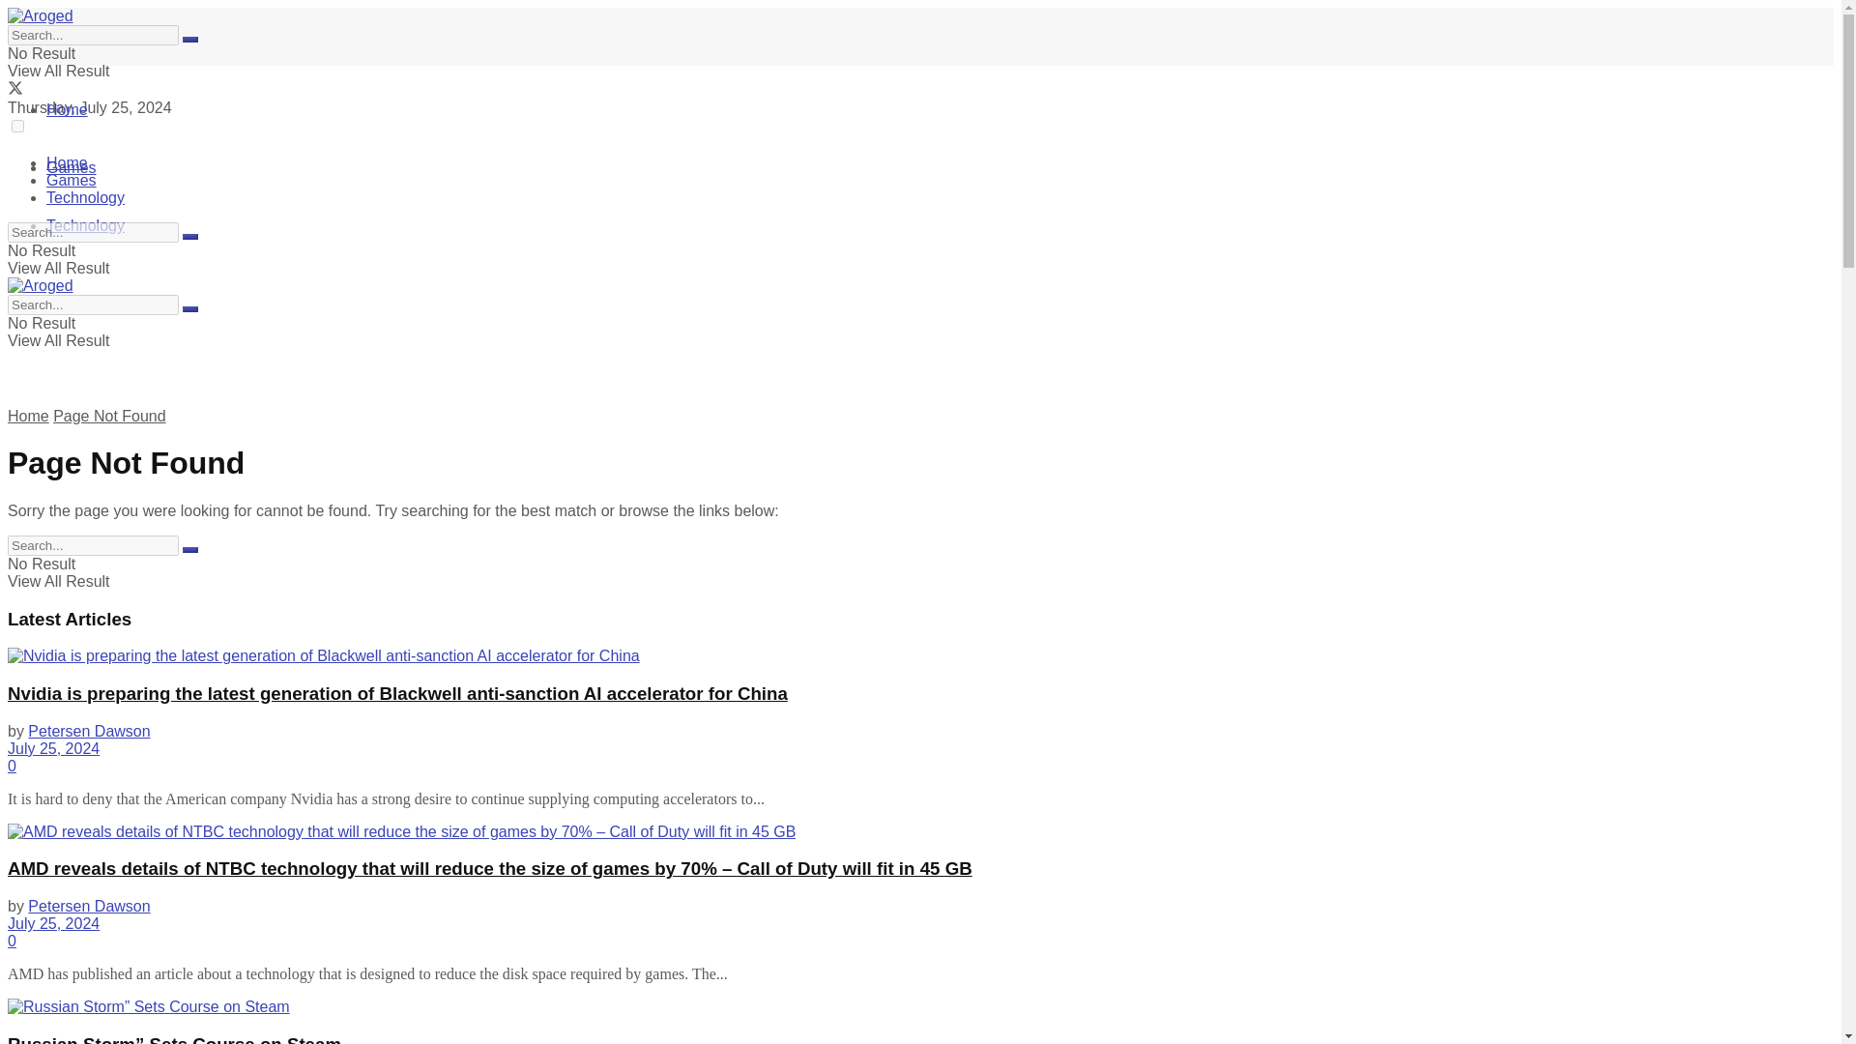 Image resolution: width=1856 pixels, height=1044 pixels. I want to click on Games, so click(72, 168).